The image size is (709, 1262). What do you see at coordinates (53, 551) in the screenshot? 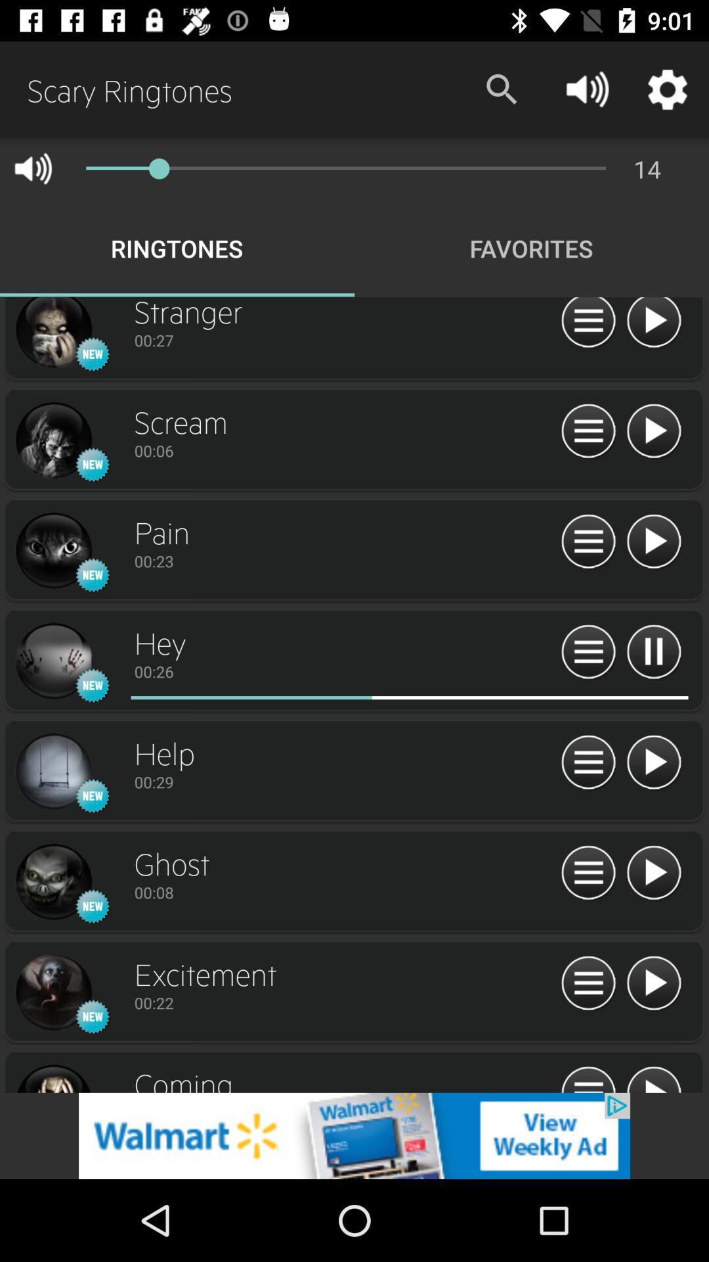
I see `select line` at bounding box center [53, 551].